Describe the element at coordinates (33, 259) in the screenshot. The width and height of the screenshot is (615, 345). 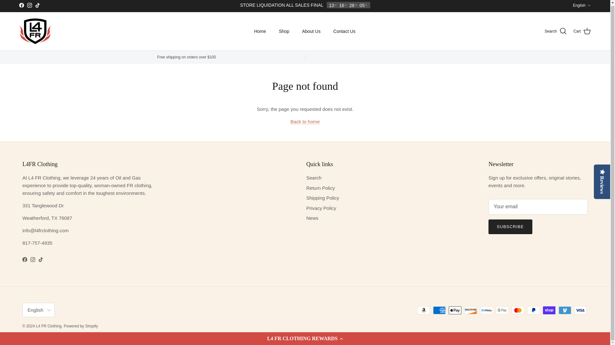
I see `L4 FR Clothing on Instagram` at that location.